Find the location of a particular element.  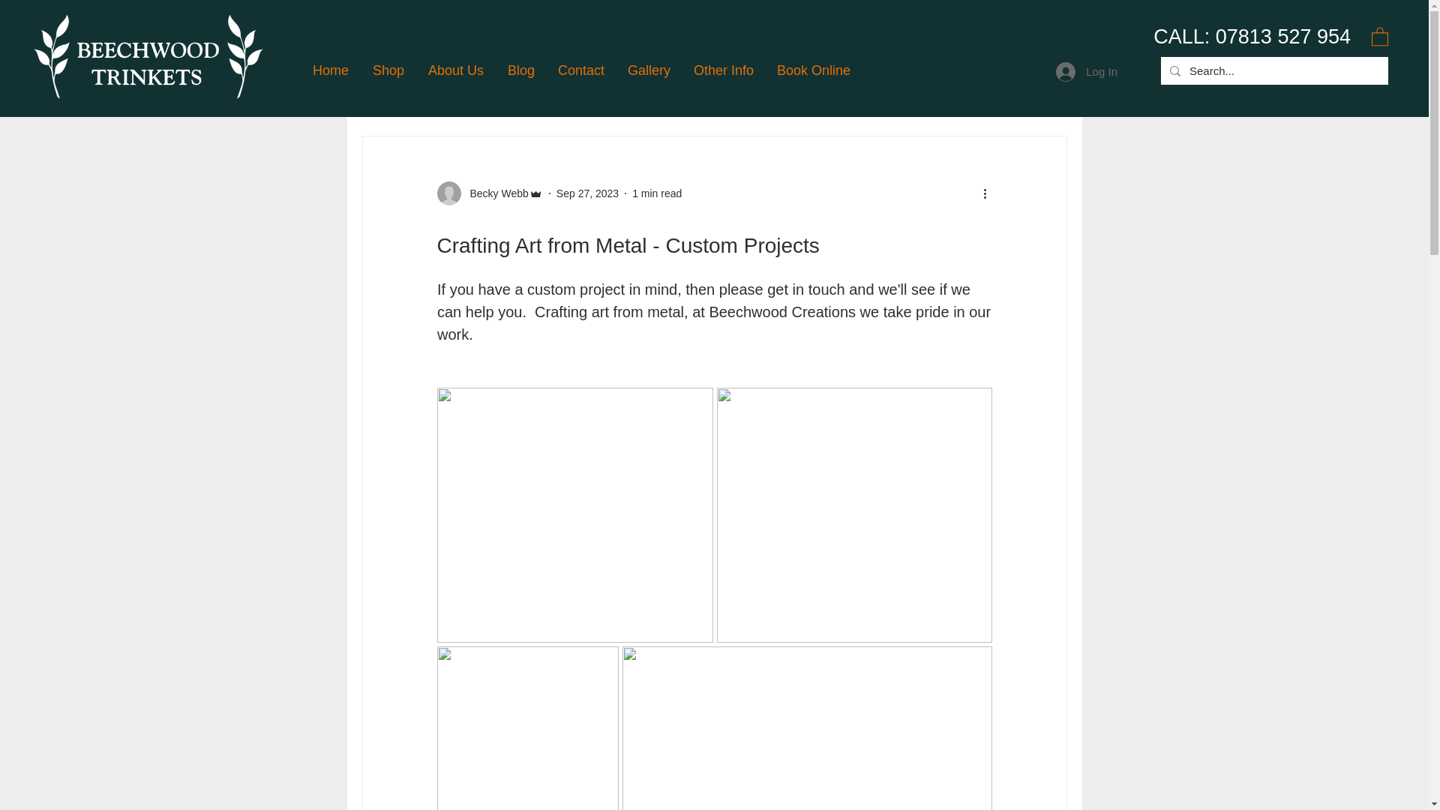

Retail Stores is located at coordinates (852, 90).